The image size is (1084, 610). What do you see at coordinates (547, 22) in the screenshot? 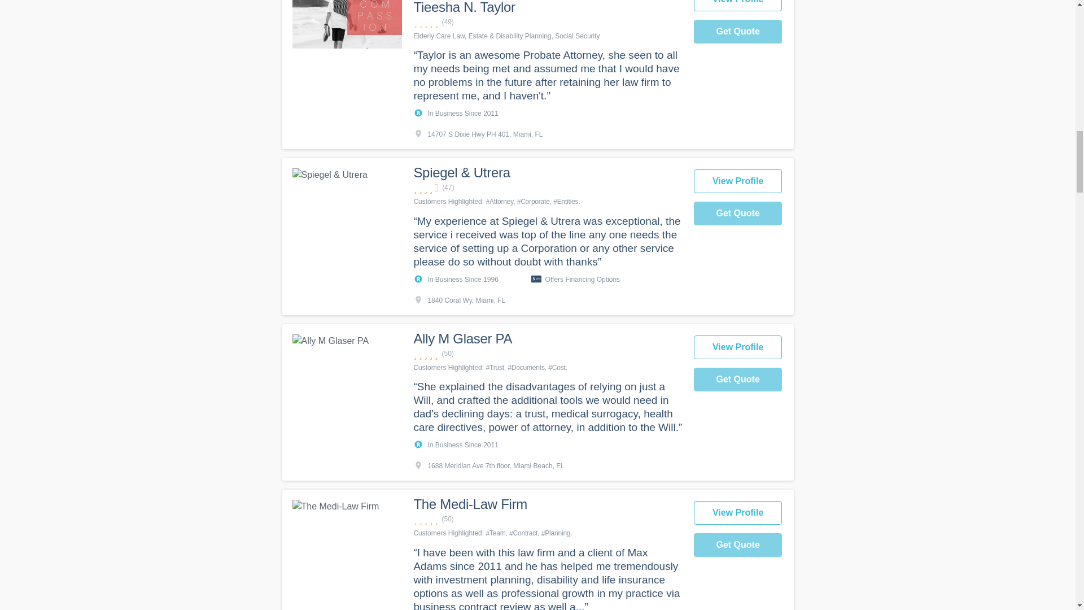
I see `4.9` at bounding box center [547, 22].